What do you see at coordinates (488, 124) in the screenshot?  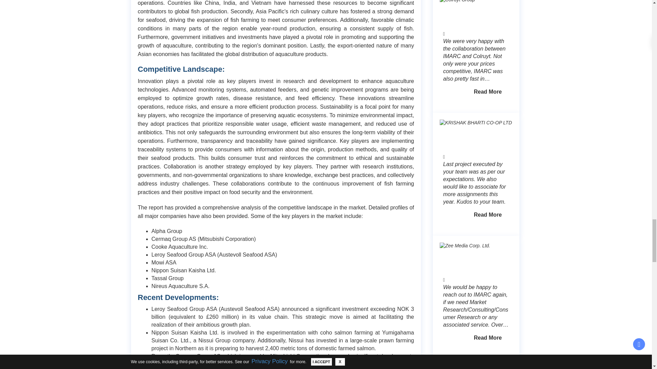 I see `Know more` at bounding box center [488, 124].